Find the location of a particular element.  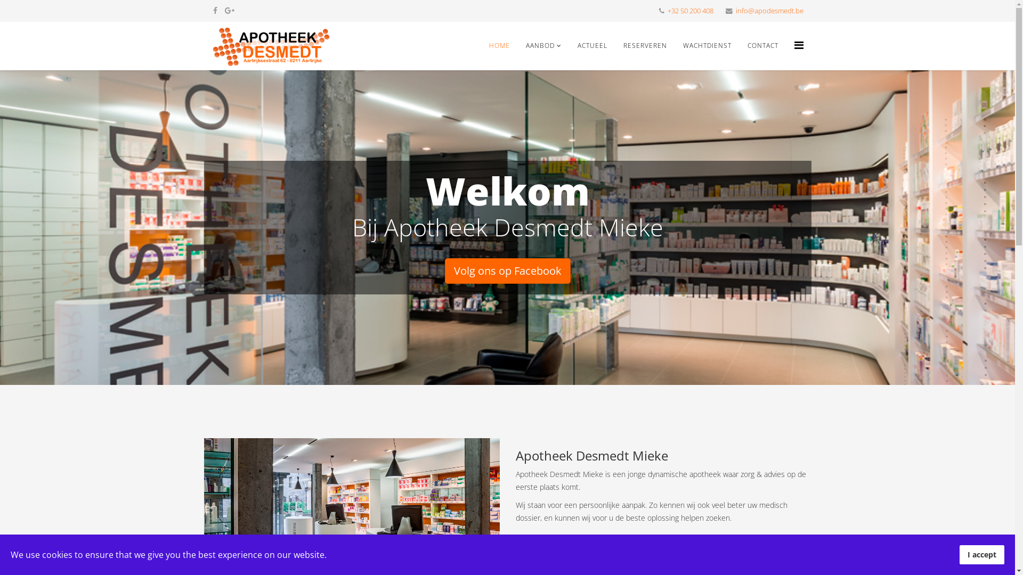

AANBOD is located at coordinates (543, 46).